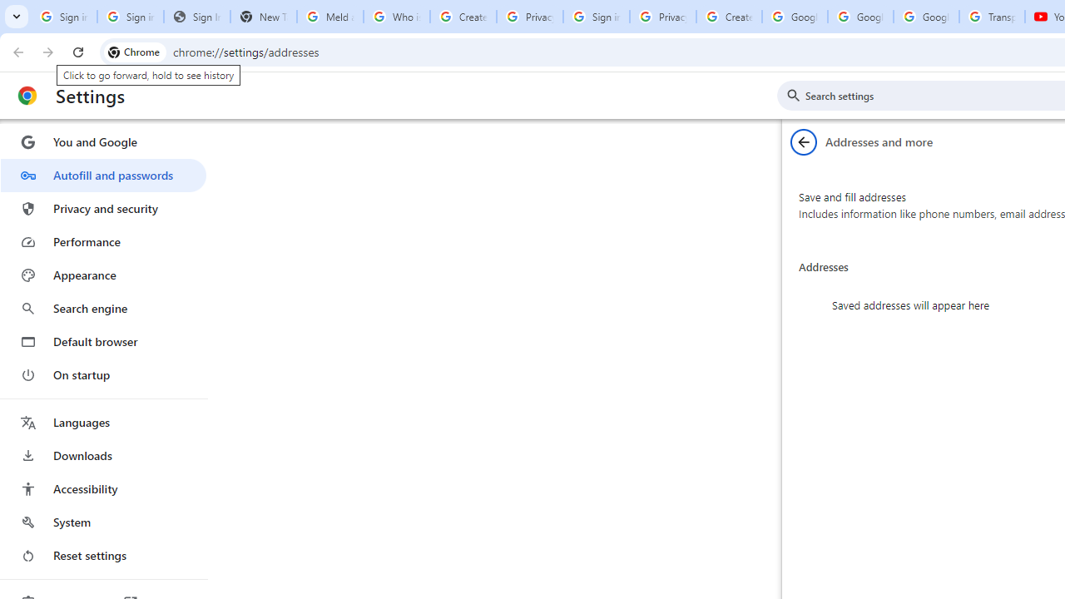 The image size is (1065, 599). Describe the element at coordinates (196, 17) in the screenshot. I see `Sign In - USA TODAY` at that location.